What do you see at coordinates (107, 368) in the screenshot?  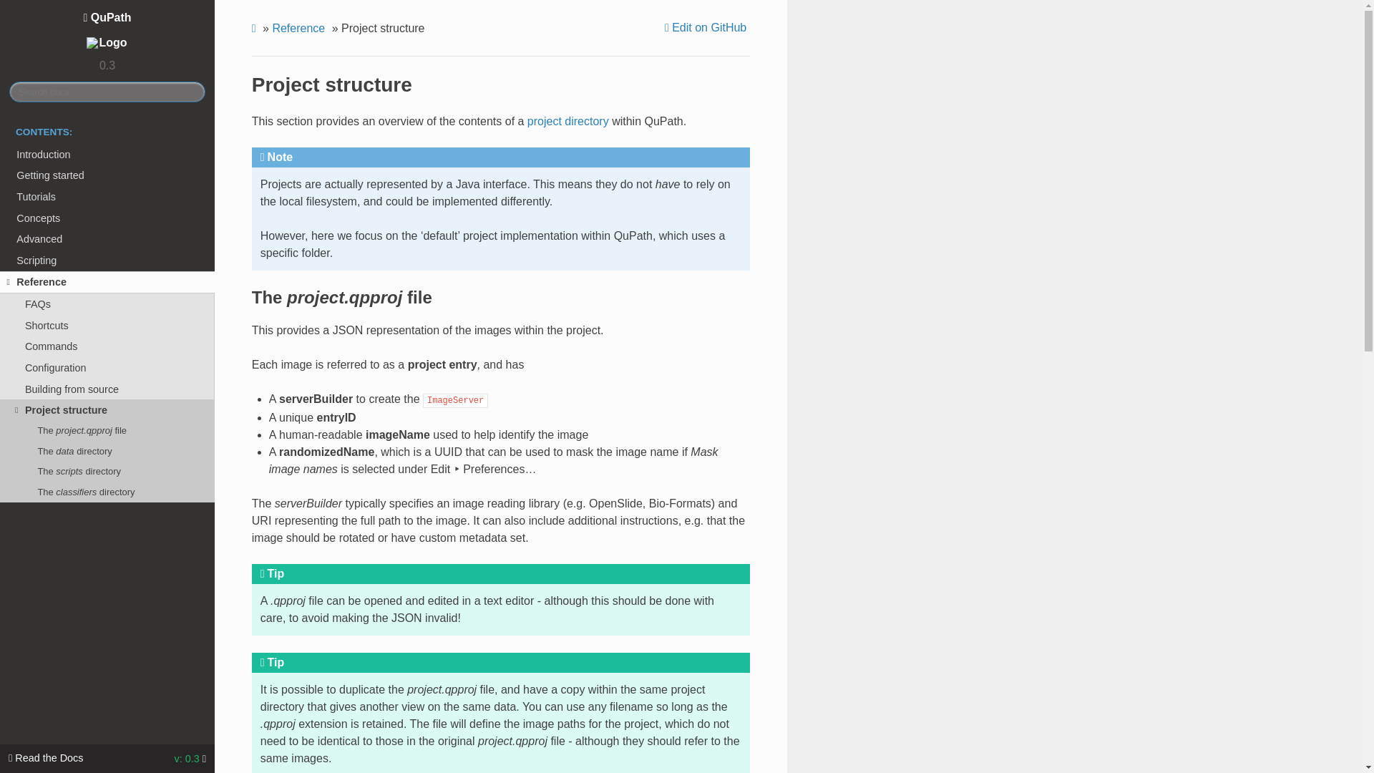 I see `Configuration` at bounding box center [107, 368].